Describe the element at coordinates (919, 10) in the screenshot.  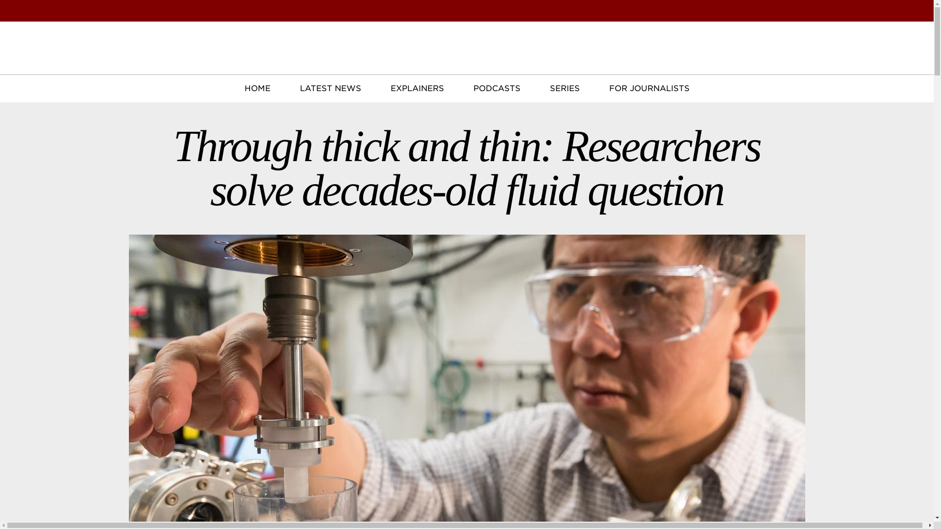
I see `The University of Chicago` at that location.